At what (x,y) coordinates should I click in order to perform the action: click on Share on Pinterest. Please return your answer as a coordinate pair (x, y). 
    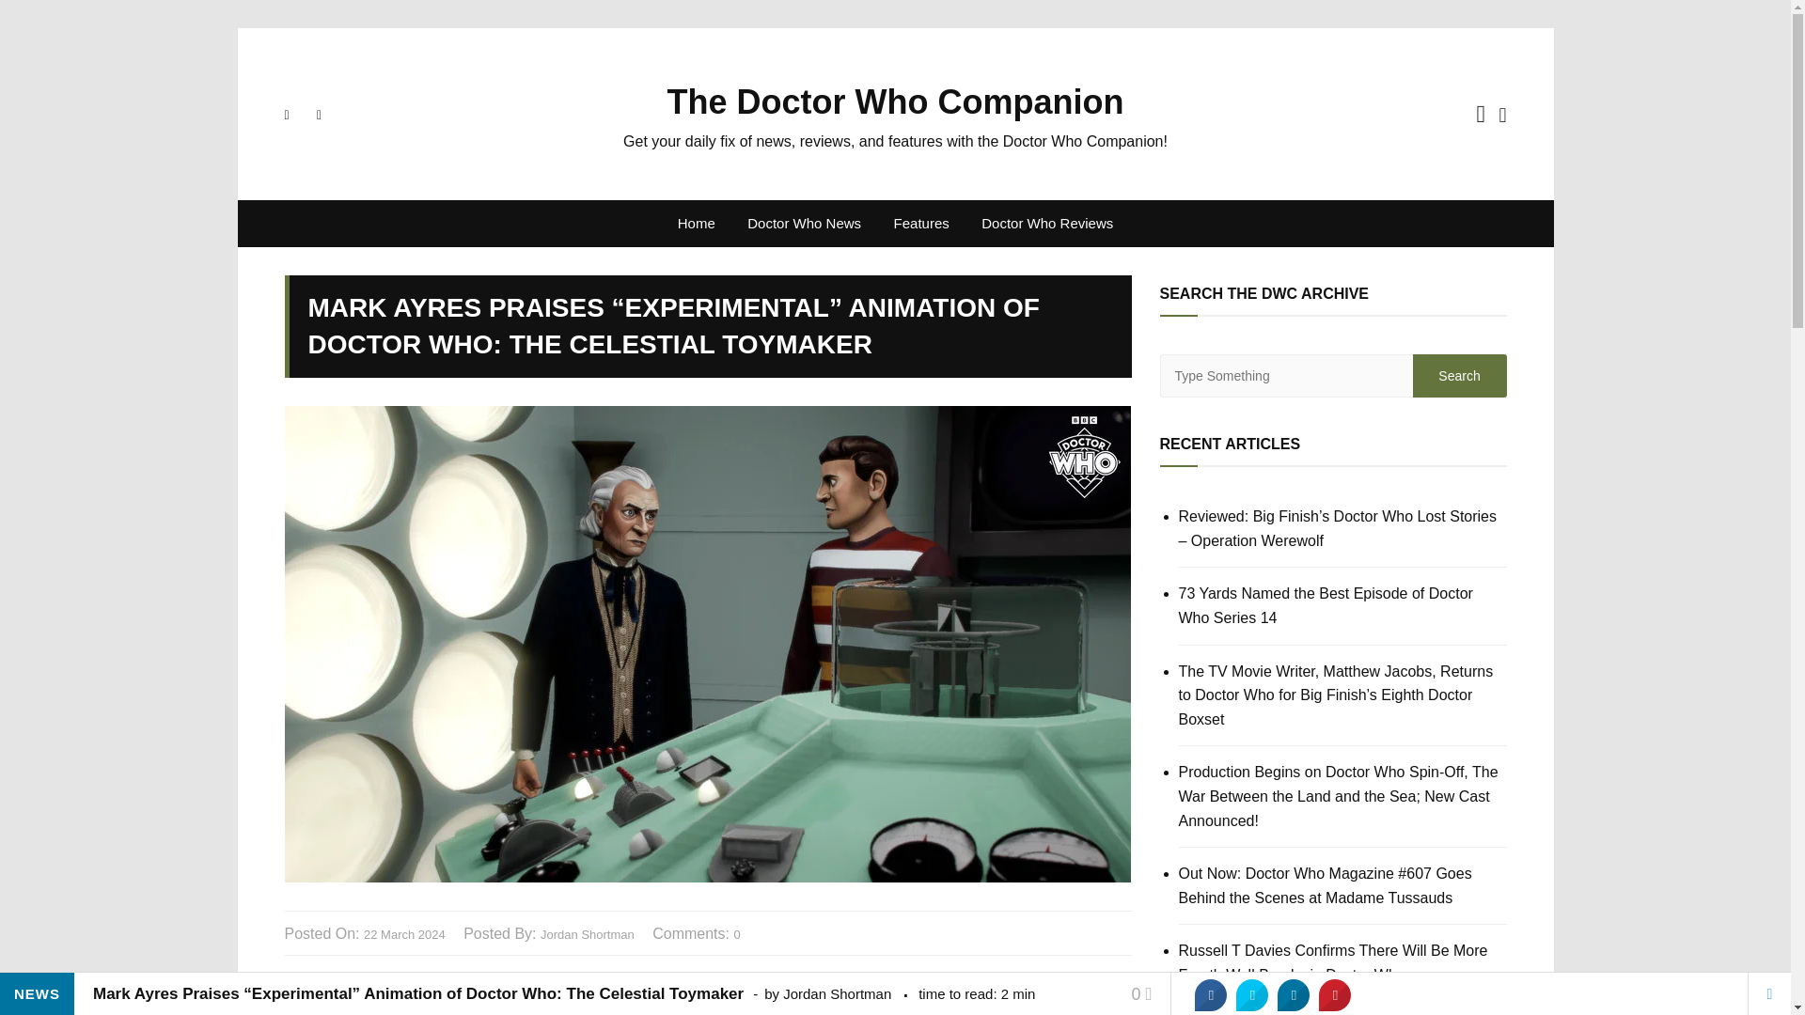
    Looking at the image, I should click on (1335, 994).